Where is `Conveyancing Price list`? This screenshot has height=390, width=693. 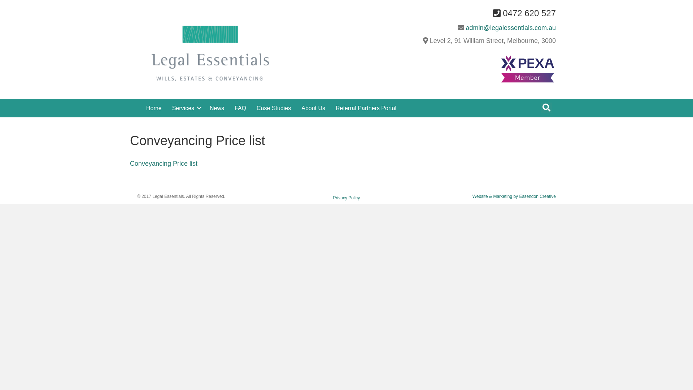 Conveyancing Price list is located at coordinates (164, 164).